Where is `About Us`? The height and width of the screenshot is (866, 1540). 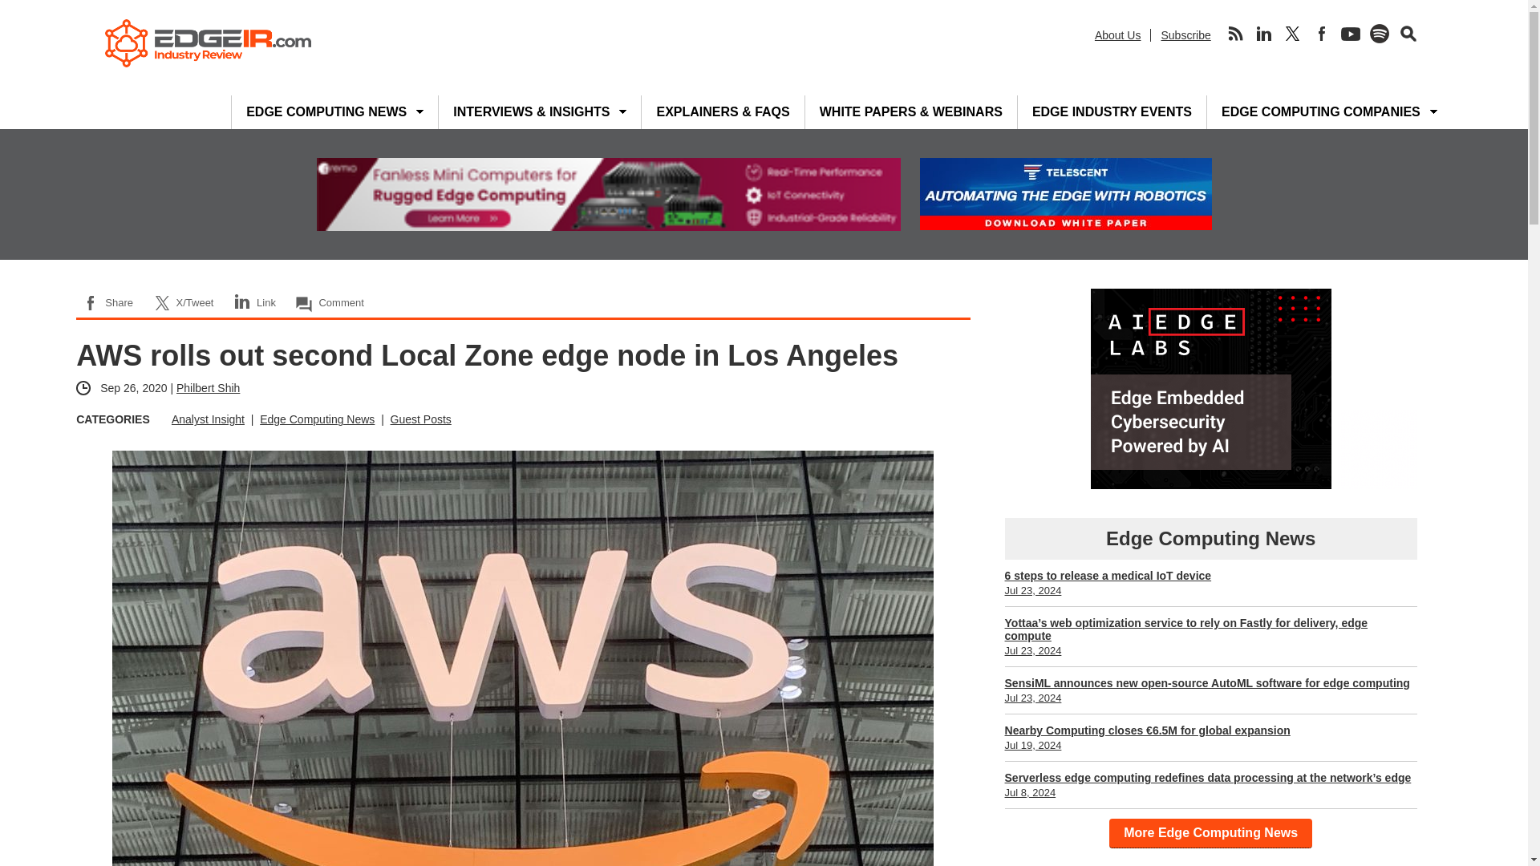 About Us is located at coordinates (1118, 34).